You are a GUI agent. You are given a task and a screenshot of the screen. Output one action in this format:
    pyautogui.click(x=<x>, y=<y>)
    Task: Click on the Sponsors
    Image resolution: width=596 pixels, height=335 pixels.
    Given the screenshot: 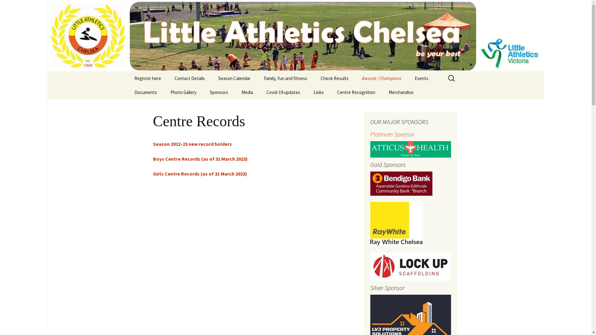 What is the action you would take?
    pyautogui.click(x=219, y=92)
    